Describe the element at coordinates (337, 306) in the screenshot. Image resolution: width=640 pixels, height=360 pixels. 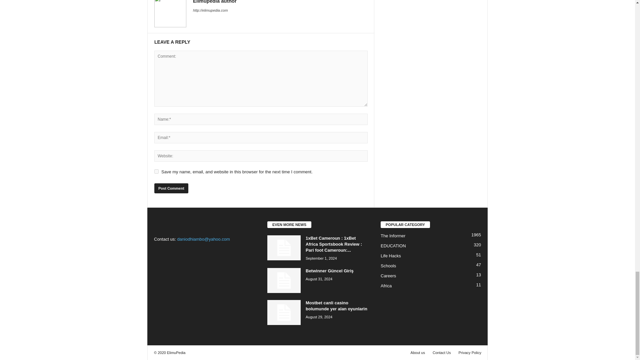
I see `Mostbet canli casino bolumunde yer alan oyunlarin` at that location.